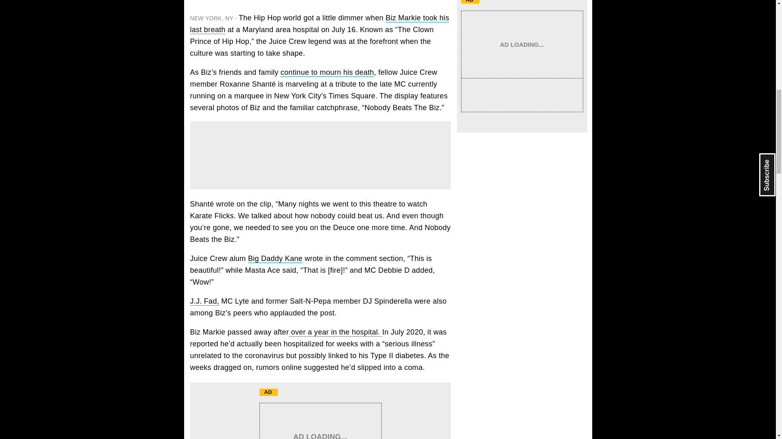  What do you see at coordinates (335, 332) in the screenshot?
I see `over a year in the hospital. ` at bounding box center [335, 332].